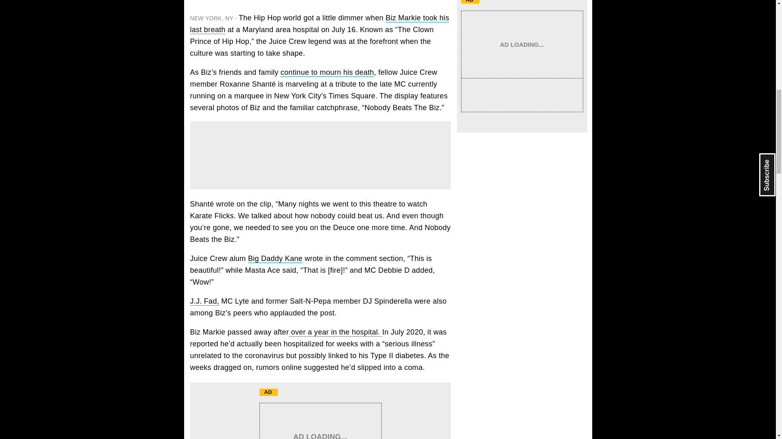  What do you see at coordinates (335, 332) in the screenshot?
I see `over a year in the hospital. ` at bounding box center [335, 332].